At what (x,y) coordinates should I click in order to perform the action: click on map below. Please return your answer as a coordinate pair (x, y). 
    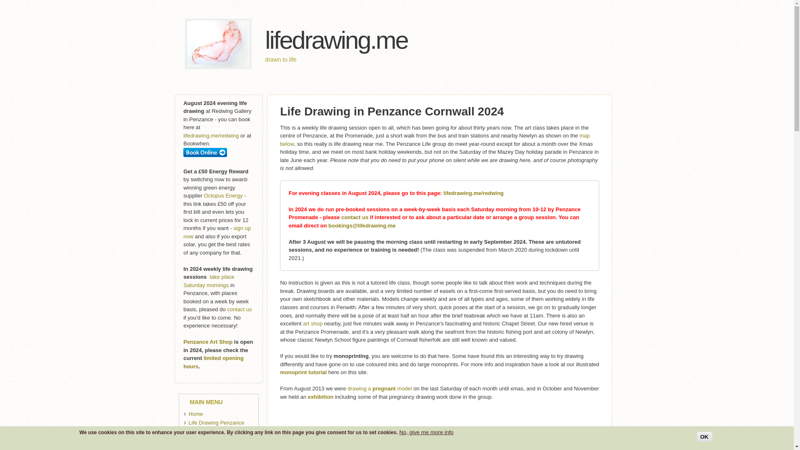
    Looking at the image, I should click on (435, 121).